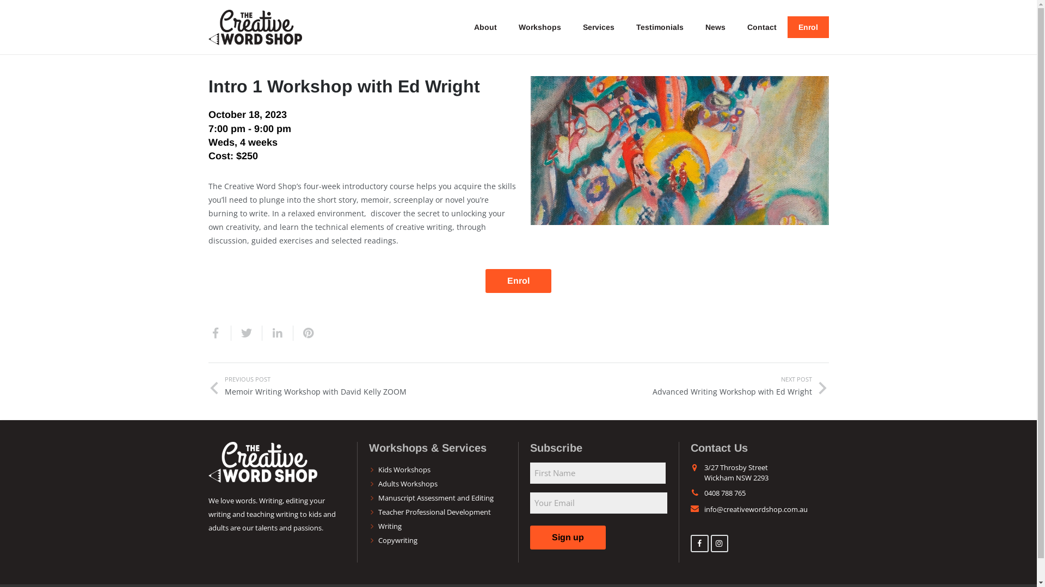 The width and height of the screenshot is (1045, 587). What do you see at coordinates (434, 512) in the screenshot?
I see `Teacher Professional Development` at bounding box center [434, 512].